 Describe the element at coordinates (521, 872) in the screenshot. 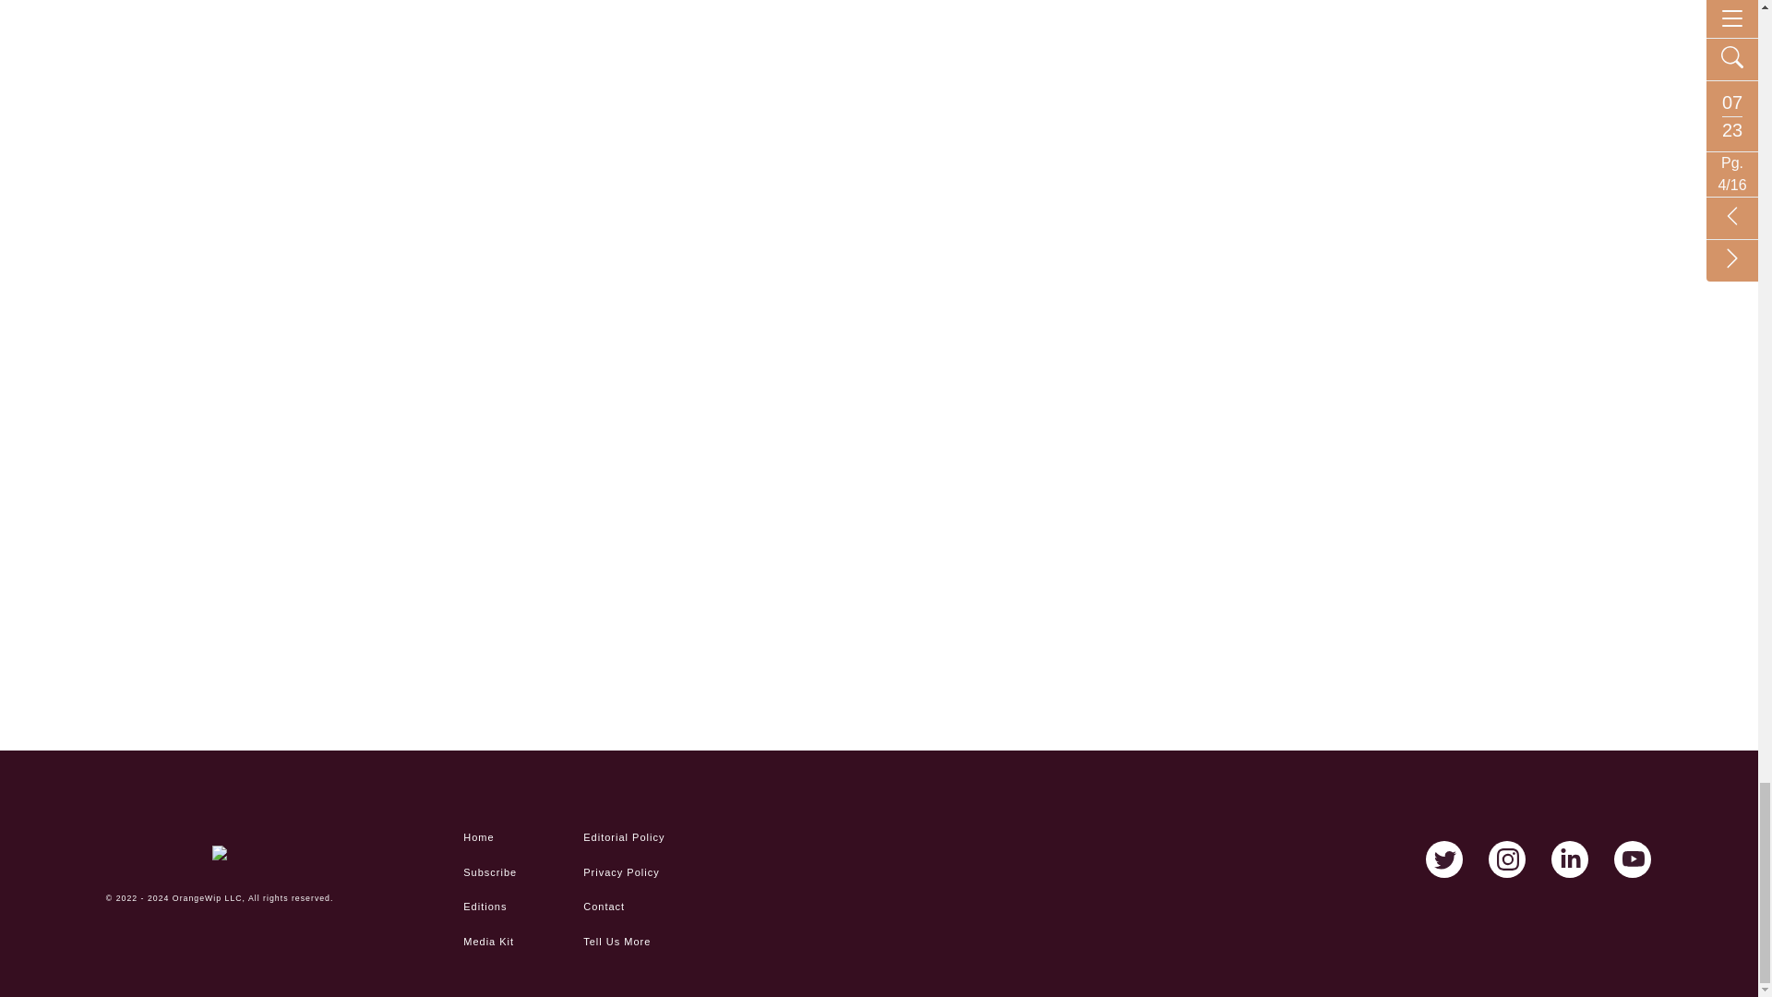

I see `Subscribe` at that location.